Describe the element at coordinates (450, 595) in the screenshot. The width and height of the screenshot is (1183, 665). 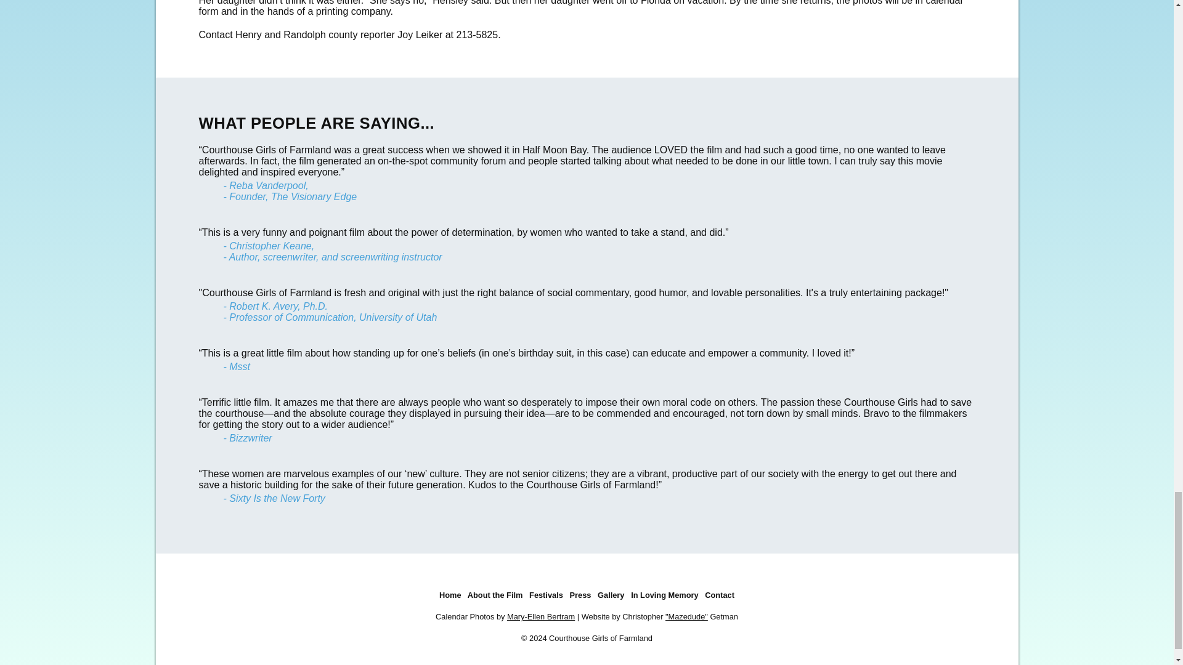
I see `Home` at that location.